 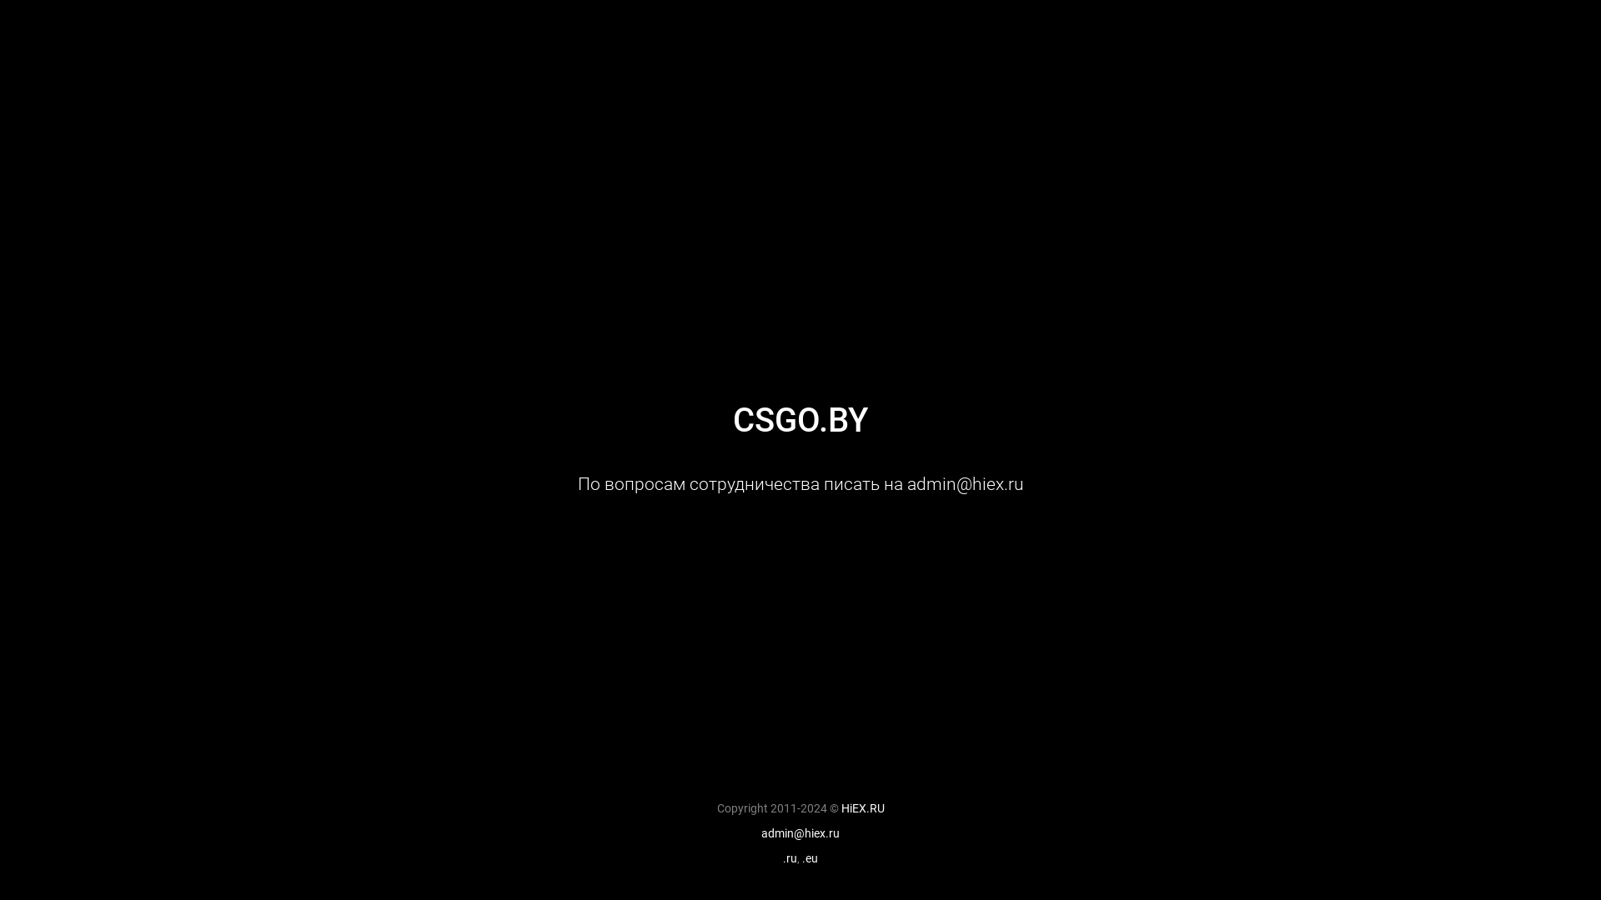 I want to click on HiEX.RU, so click(x=862, y=808).